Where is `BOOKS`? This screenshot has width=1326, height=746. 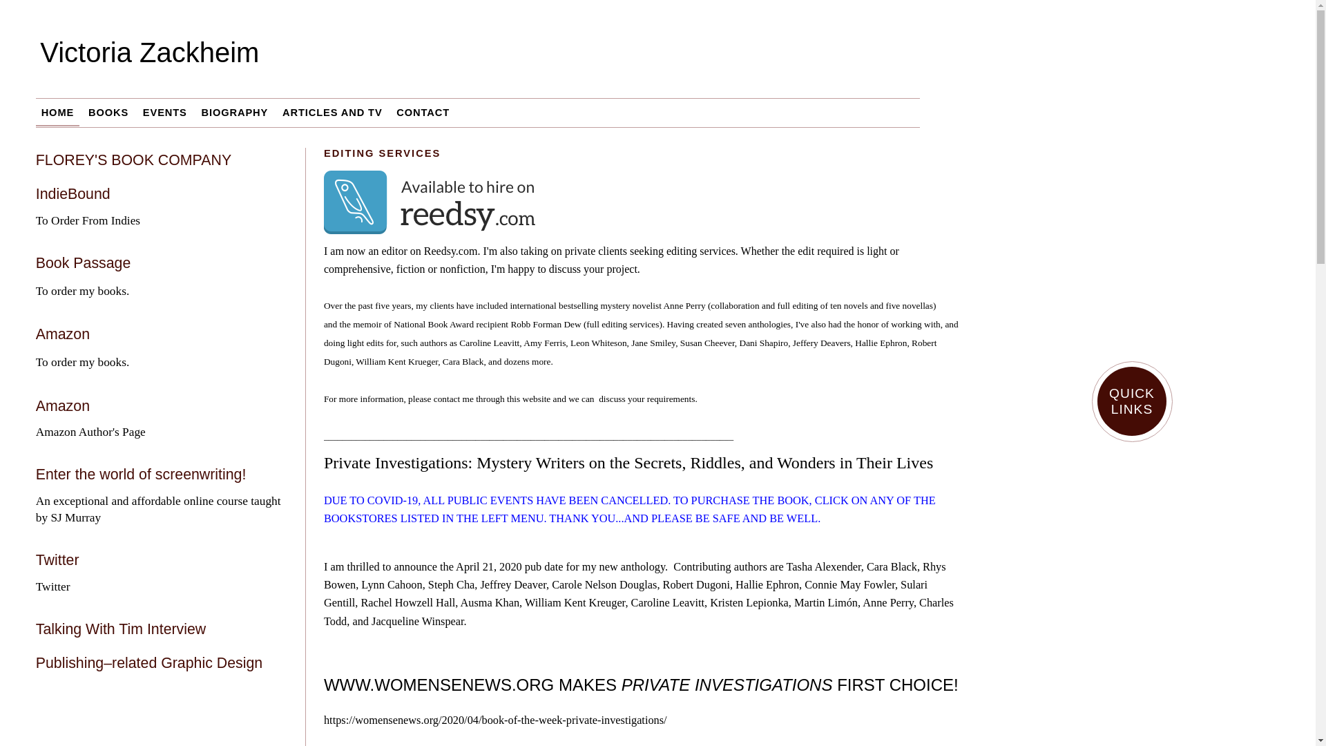 BOOKS is located at coordinates (108, 112).